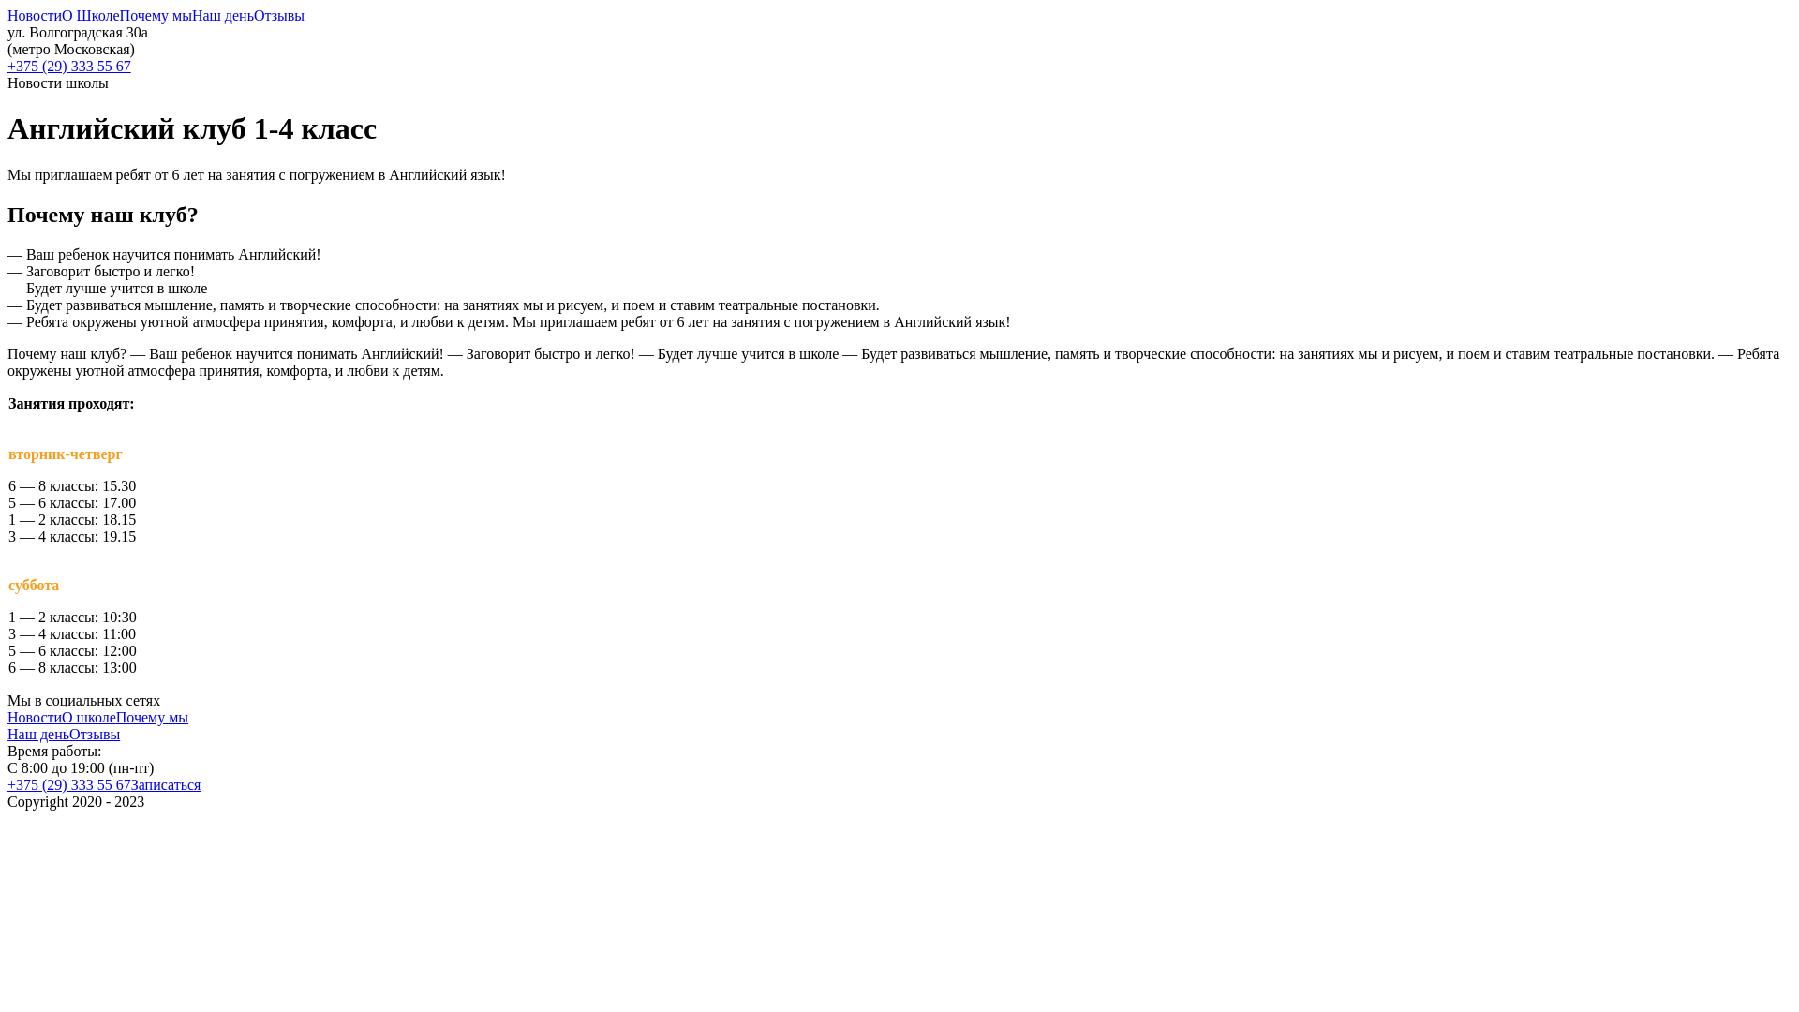 This screenshot has width=1799, height=1012. I want to click on +375 (29) 333 55 67, so click(69, 785).